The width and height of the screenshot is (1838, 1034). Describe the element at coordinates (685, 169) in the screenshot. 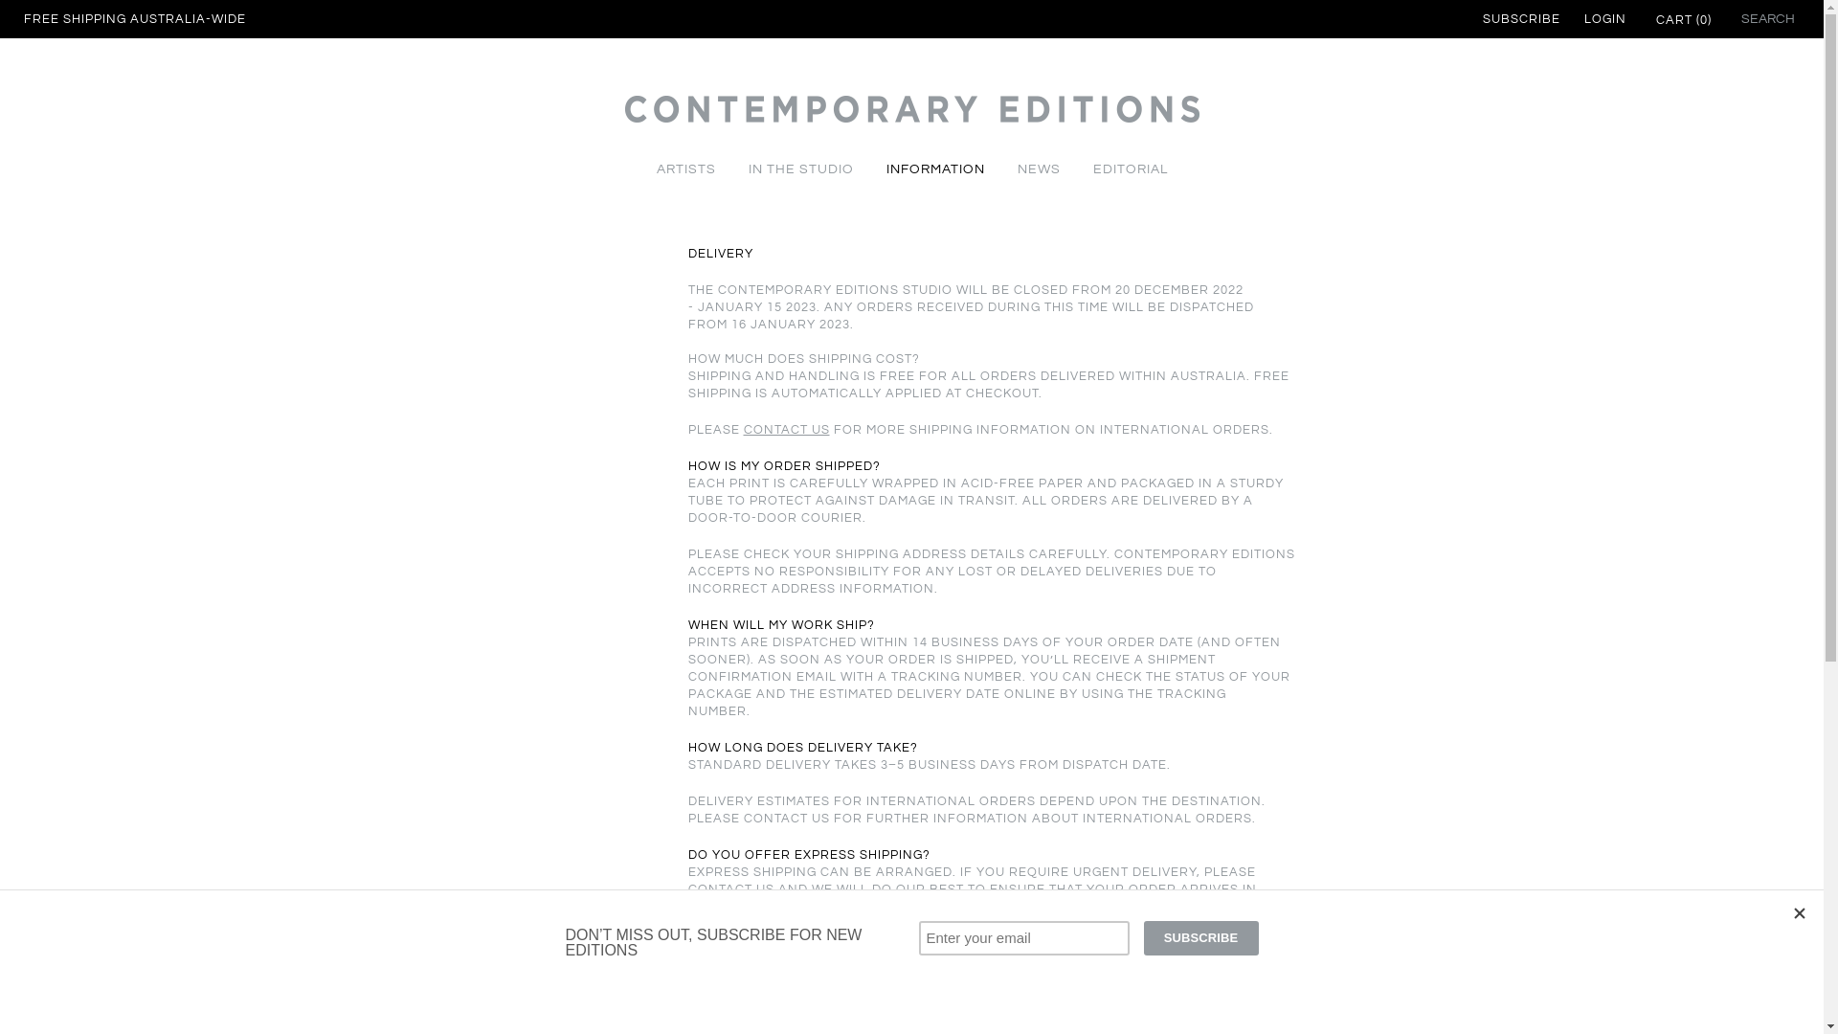

I see `ARTISTS` at that location.